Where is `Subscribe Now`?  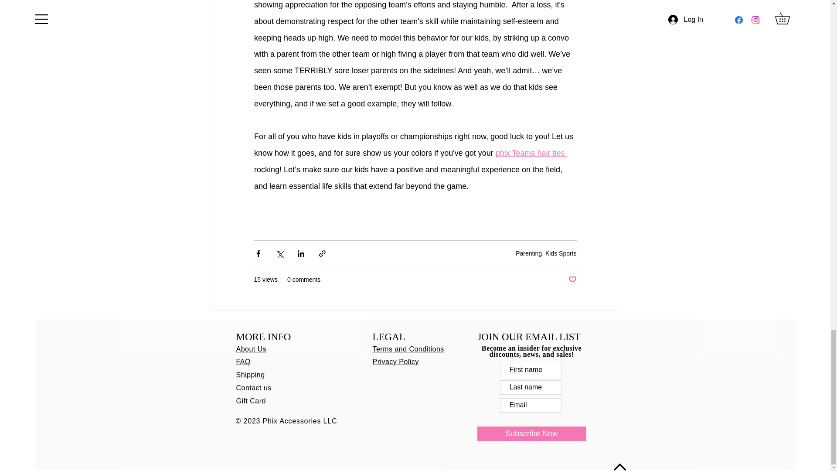 Subscribe Now is located at coordinates (531, 433).